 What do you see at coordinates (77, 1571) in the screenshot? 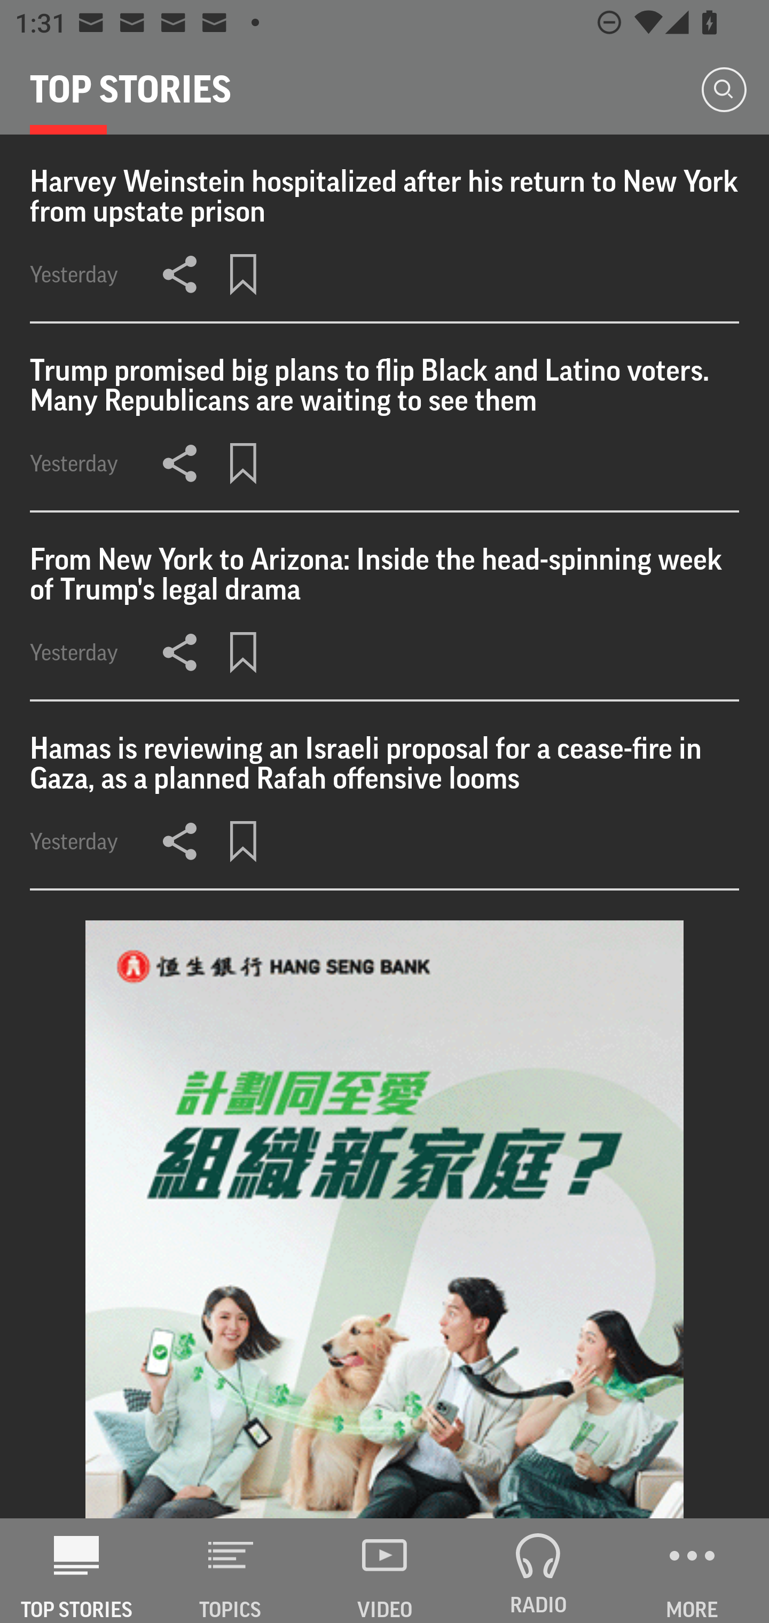
I see `AP News TOP STORIES` at bounding box center [77, 1571].